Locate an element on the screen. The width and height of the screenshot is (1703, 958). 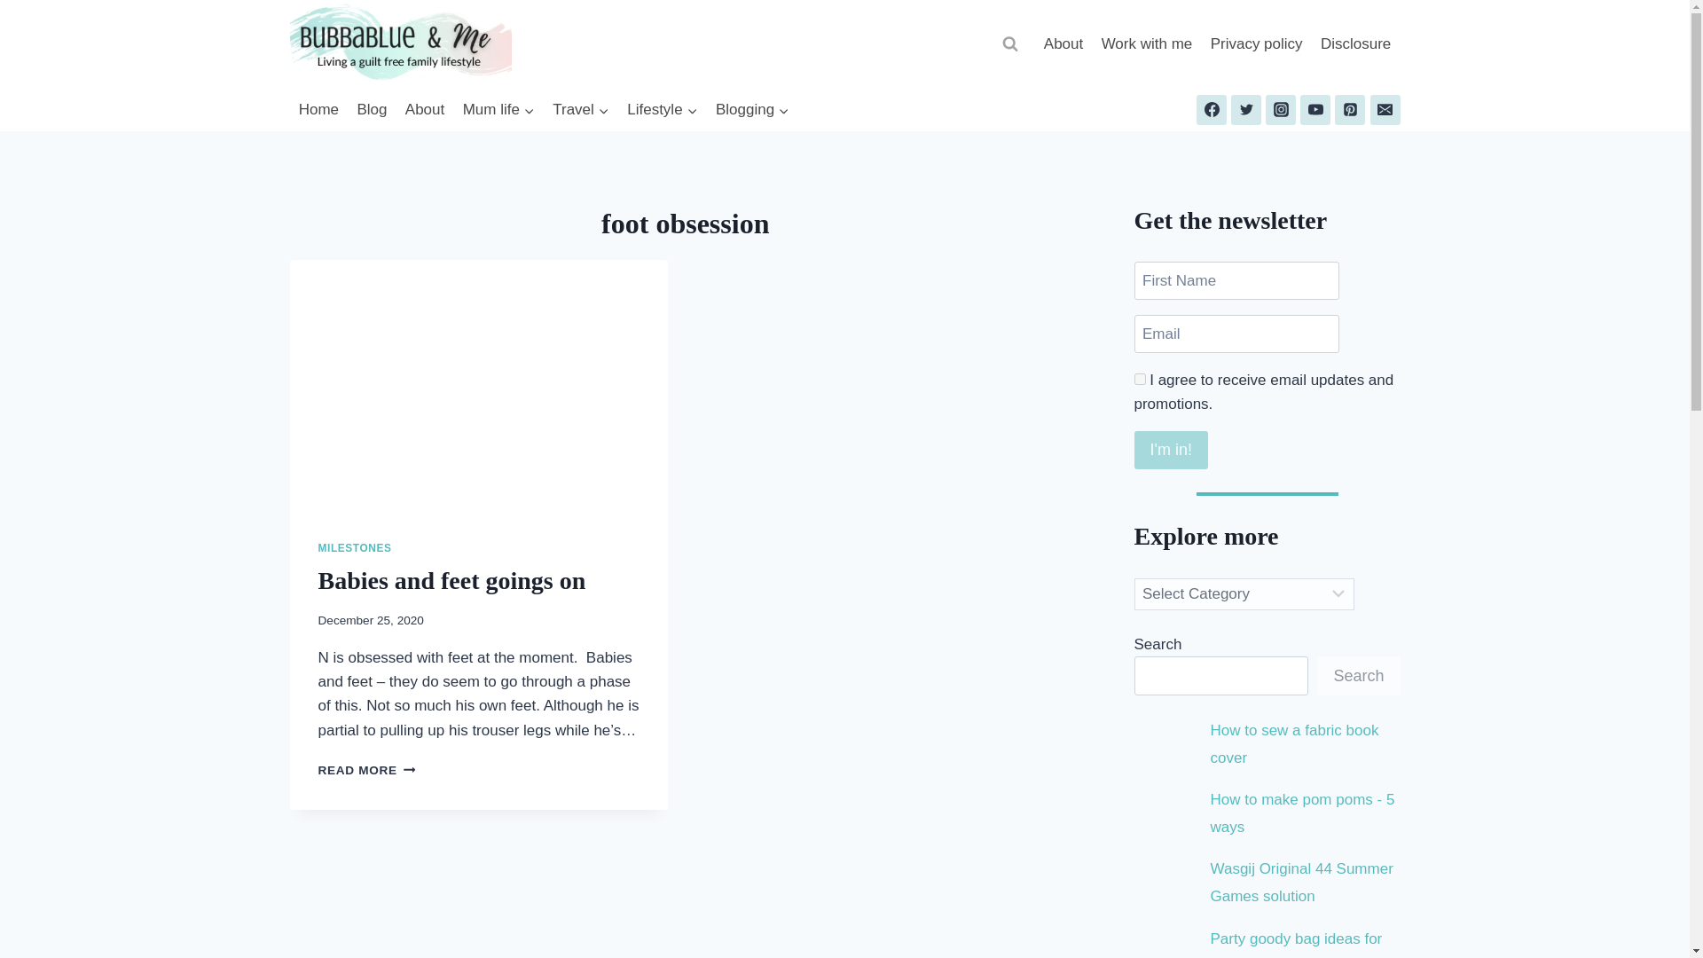
Party goody bag ideas for 10-11 year olds is located at coordinates (1297, 944).